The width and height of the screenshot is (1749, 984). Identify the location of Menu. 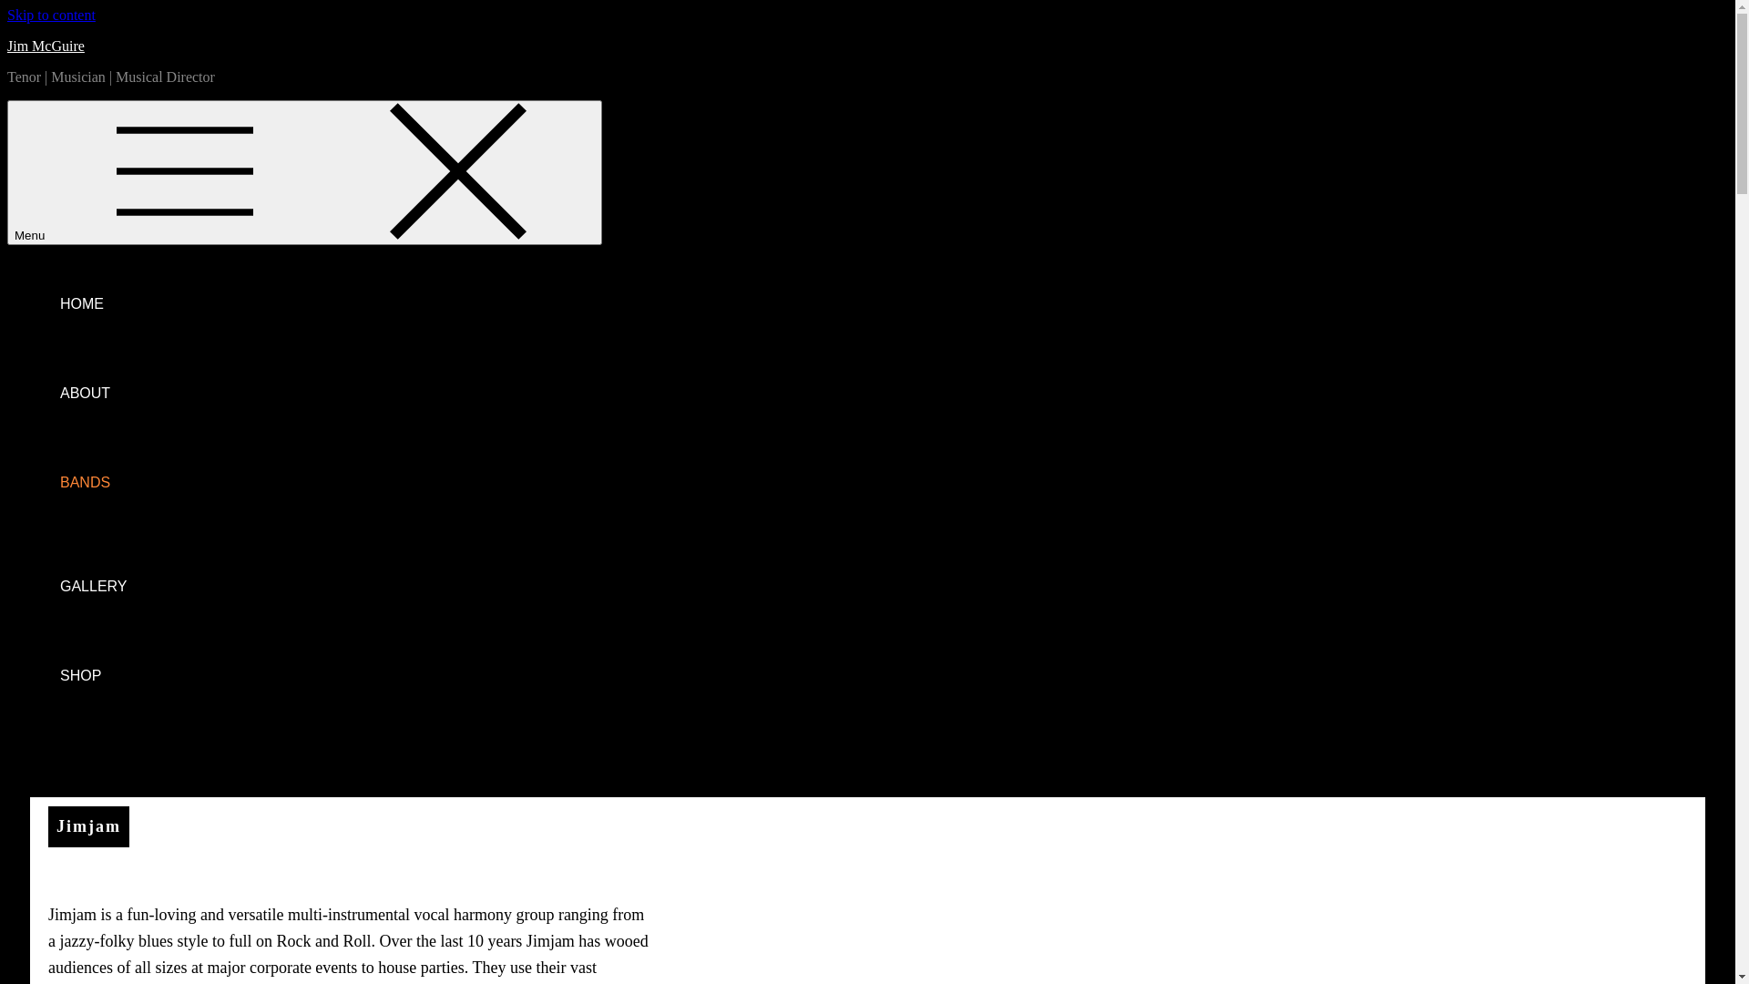
(304, 173).